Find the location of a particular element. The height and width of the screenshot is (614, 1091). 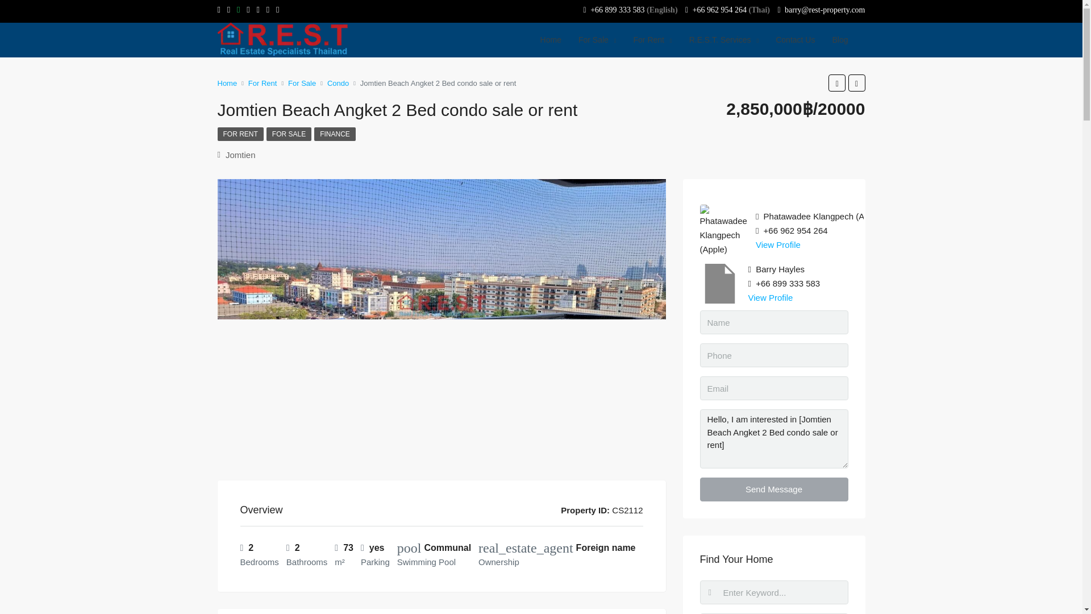

For Rent is located at coordinates (653, 40).